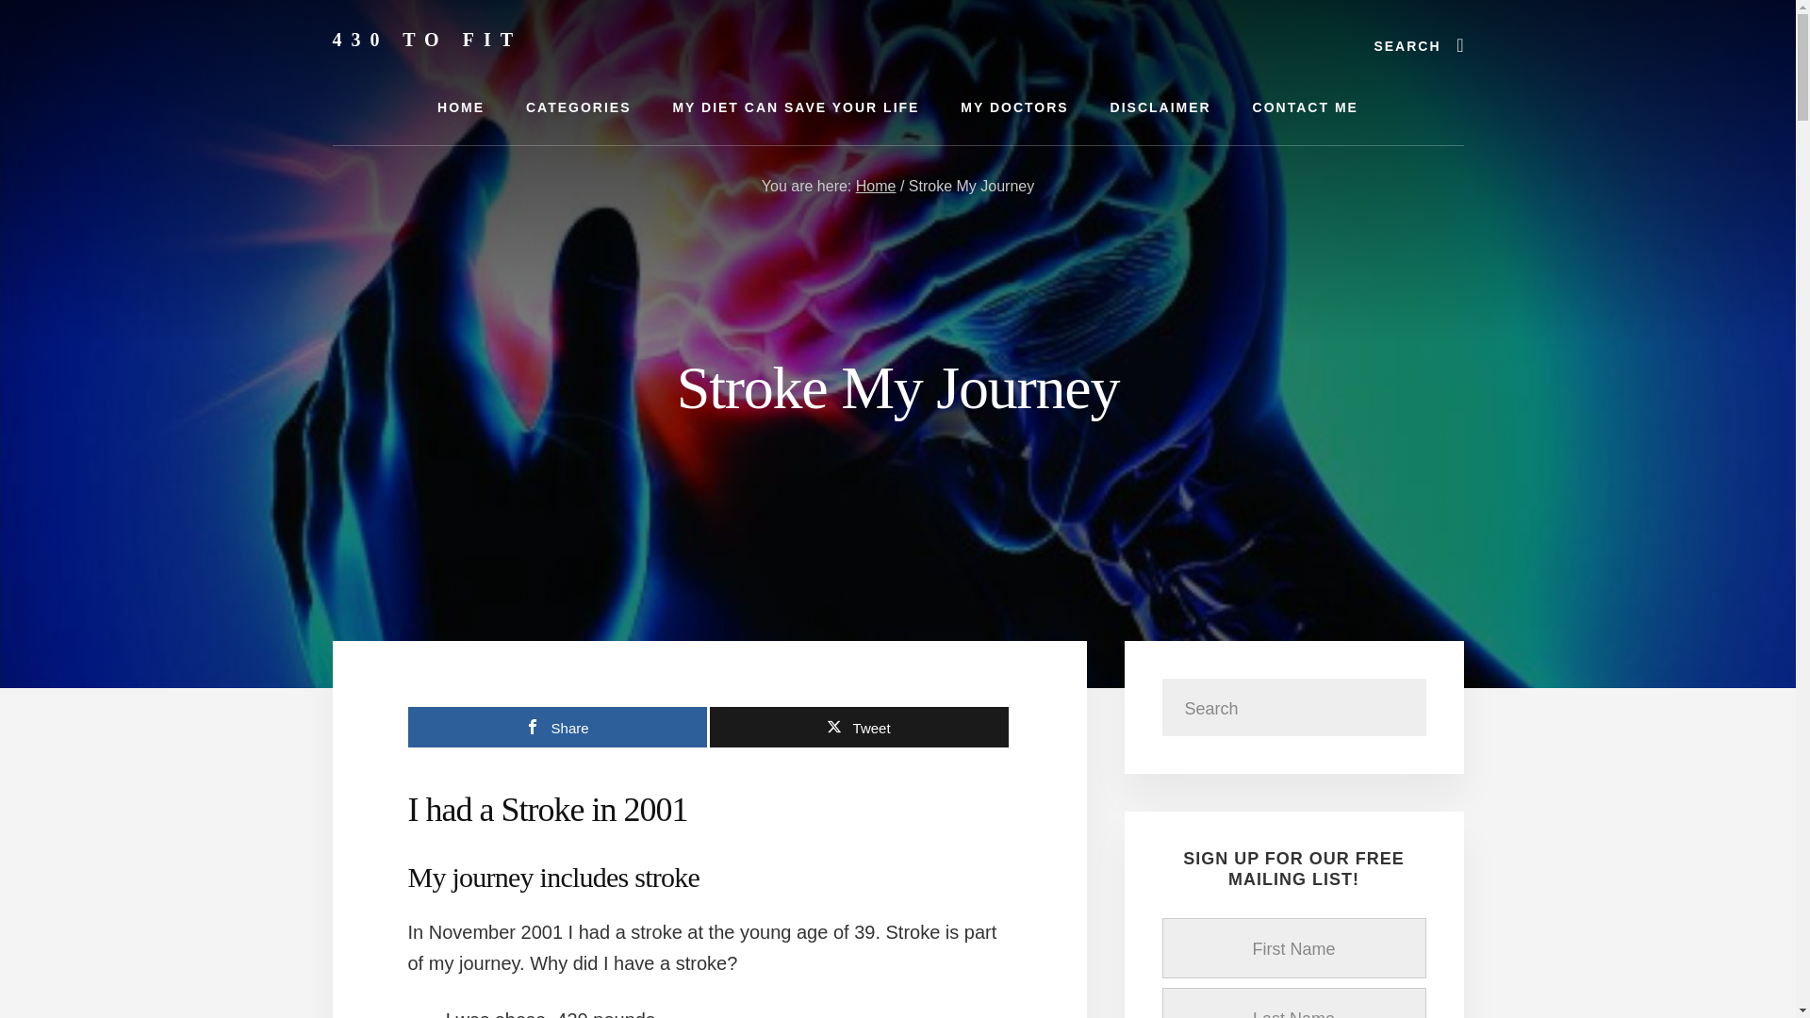 The width and height of the screenshot is (1810, 1018). I want to click on Home, so click(876, 187).